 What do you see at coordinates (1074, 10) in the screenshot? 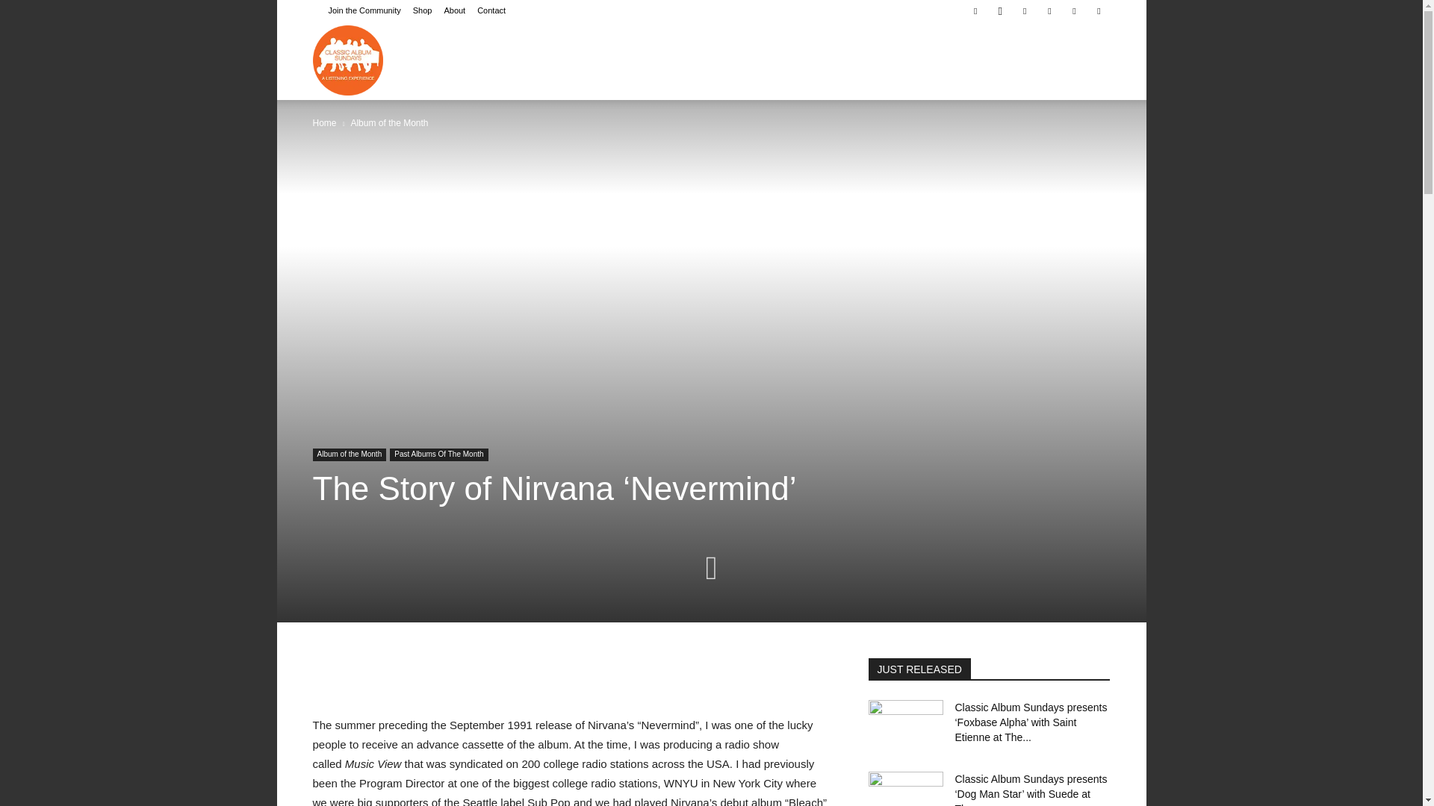
I see `Twitter` at bounding box center [1074, 10].